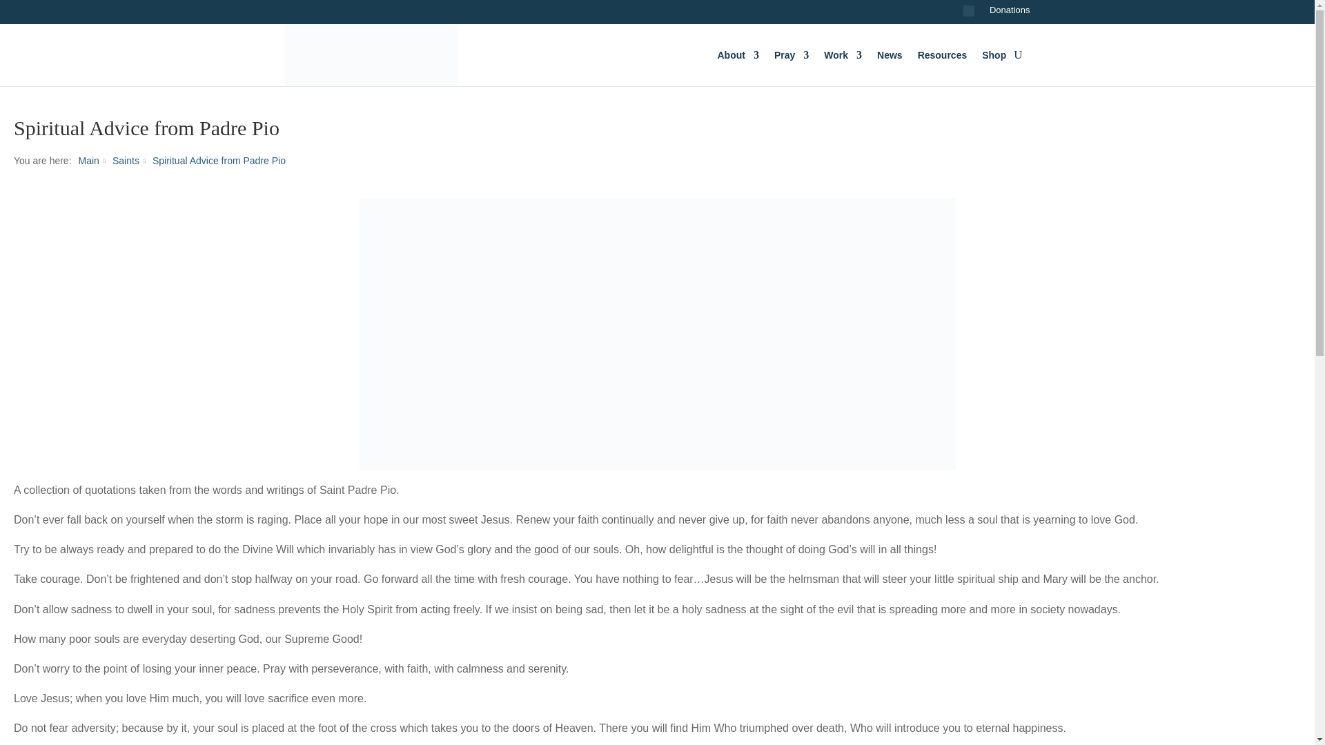  I want to click on Main, so click(88, 160).